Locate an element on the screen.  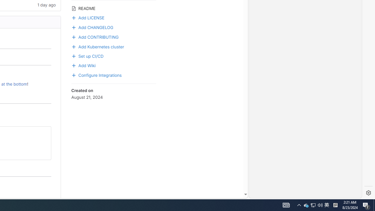
Class: s16 icon gl-mr-3 gl-text-gray-500 is located at coordinates (74, 8).